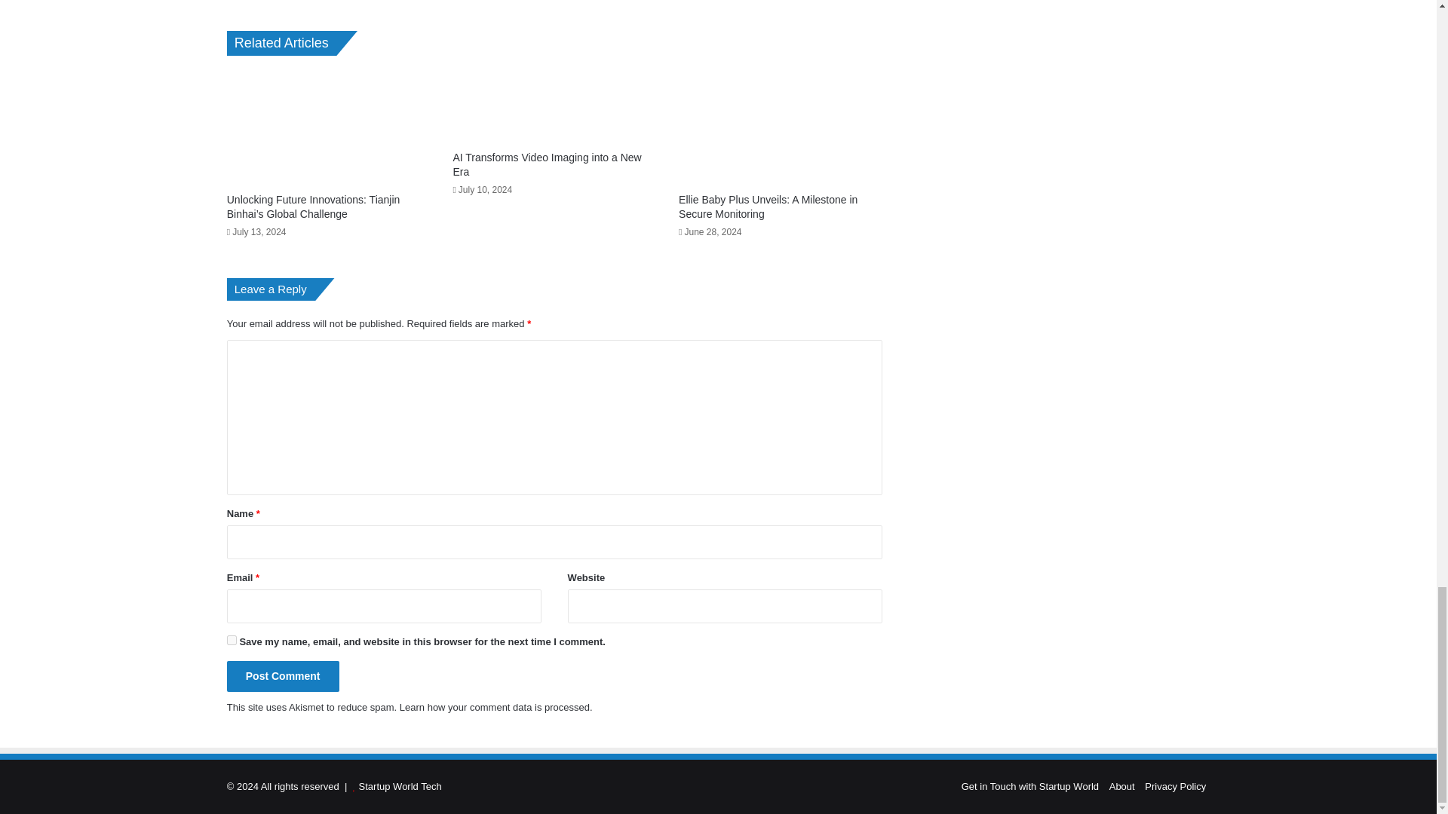  What do you see at coordinates (232, 641) in the screenshot?
I see `yes` at bounding box center [232, 641].